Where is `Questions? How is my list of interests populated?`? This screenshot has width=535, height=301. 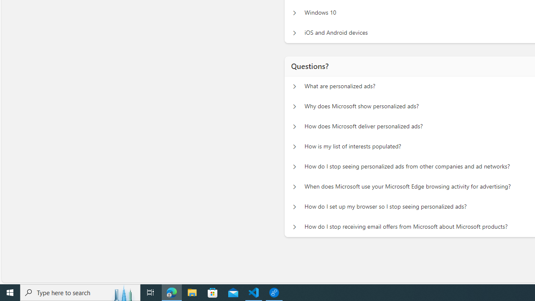 Questions? How is my list of interests populated? is located at coordinates (294, 146).